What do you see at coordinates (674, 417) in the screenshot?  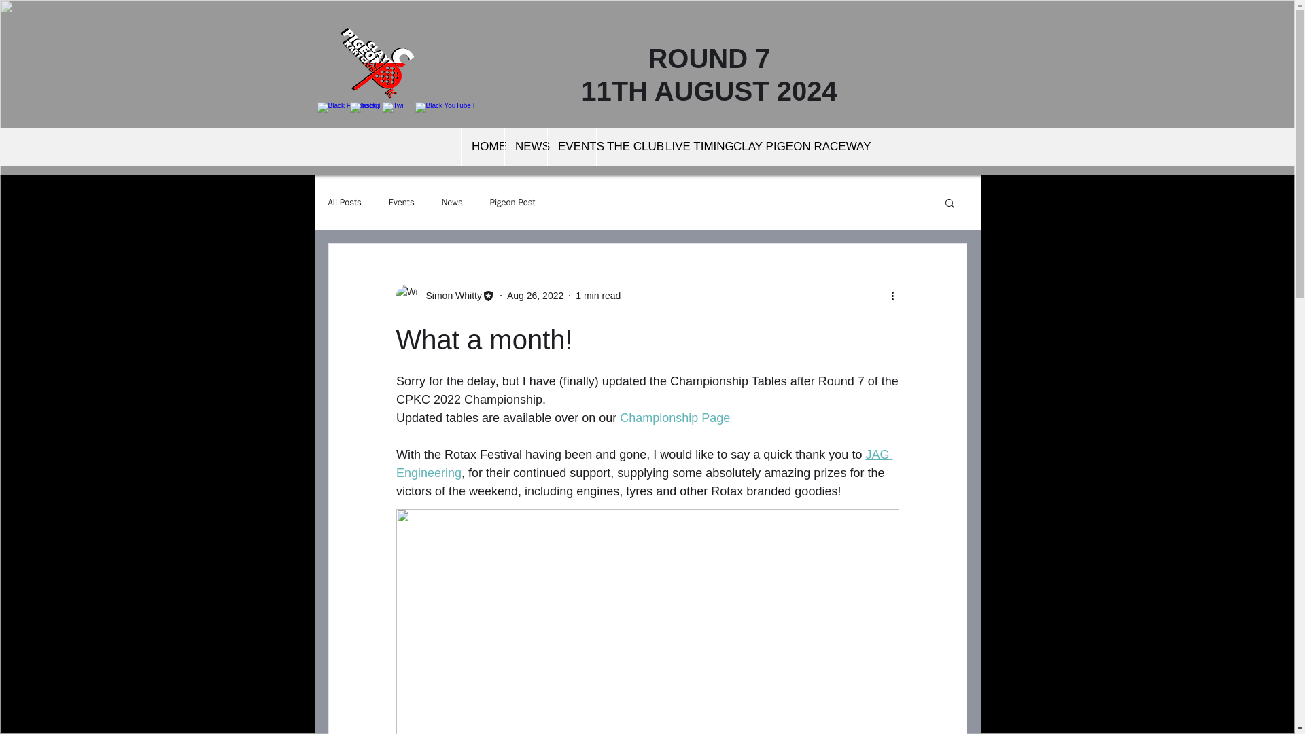 I see `Championship Page` at bounding box center [674, 417].